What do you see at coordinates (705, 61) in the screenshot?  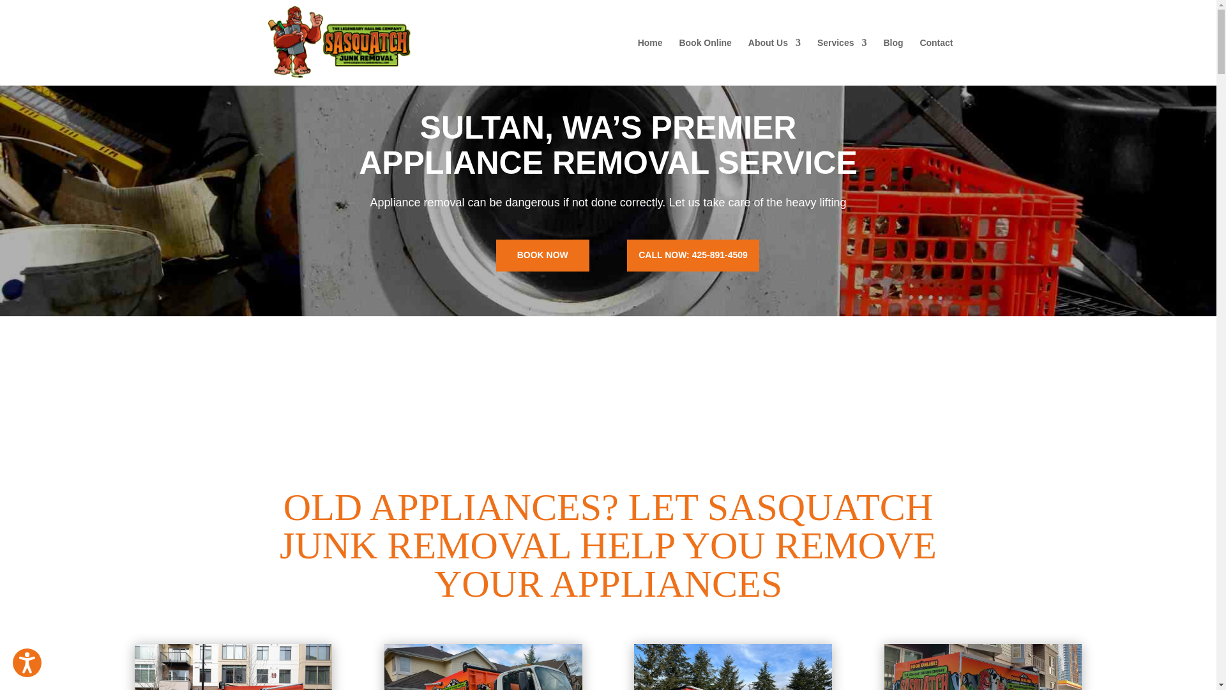 I see `Book Online` at bounding box center [705, 61].